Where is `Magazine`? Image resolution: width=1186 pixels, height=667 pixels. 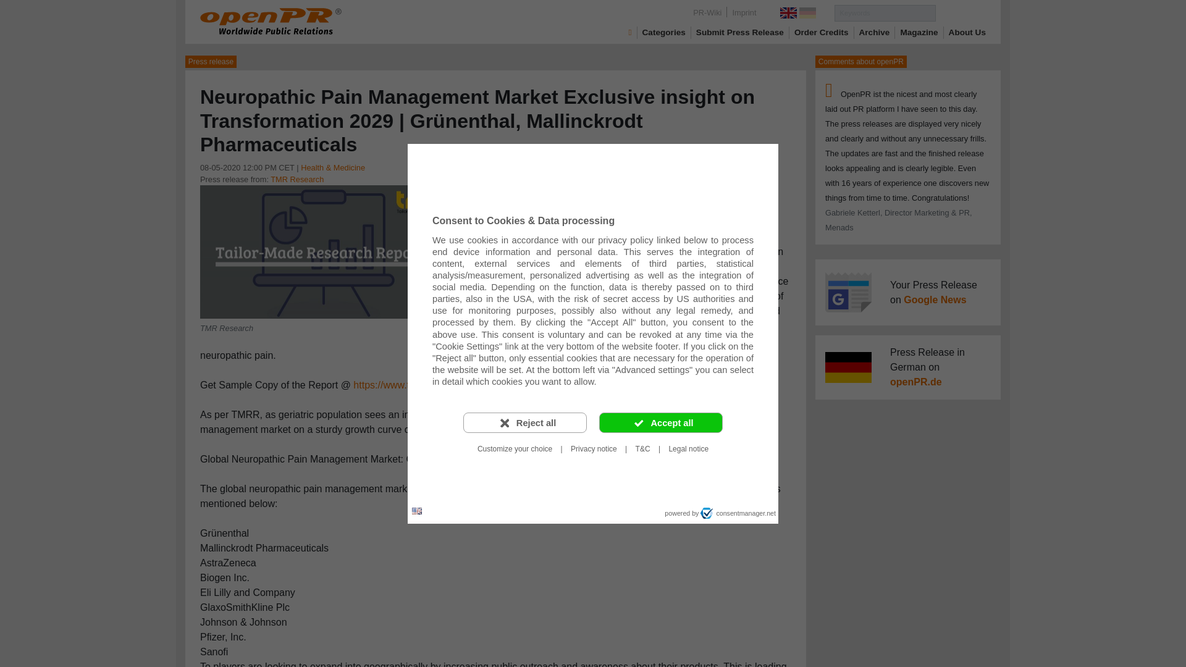
Magazine is located at coordinates (919, 32).